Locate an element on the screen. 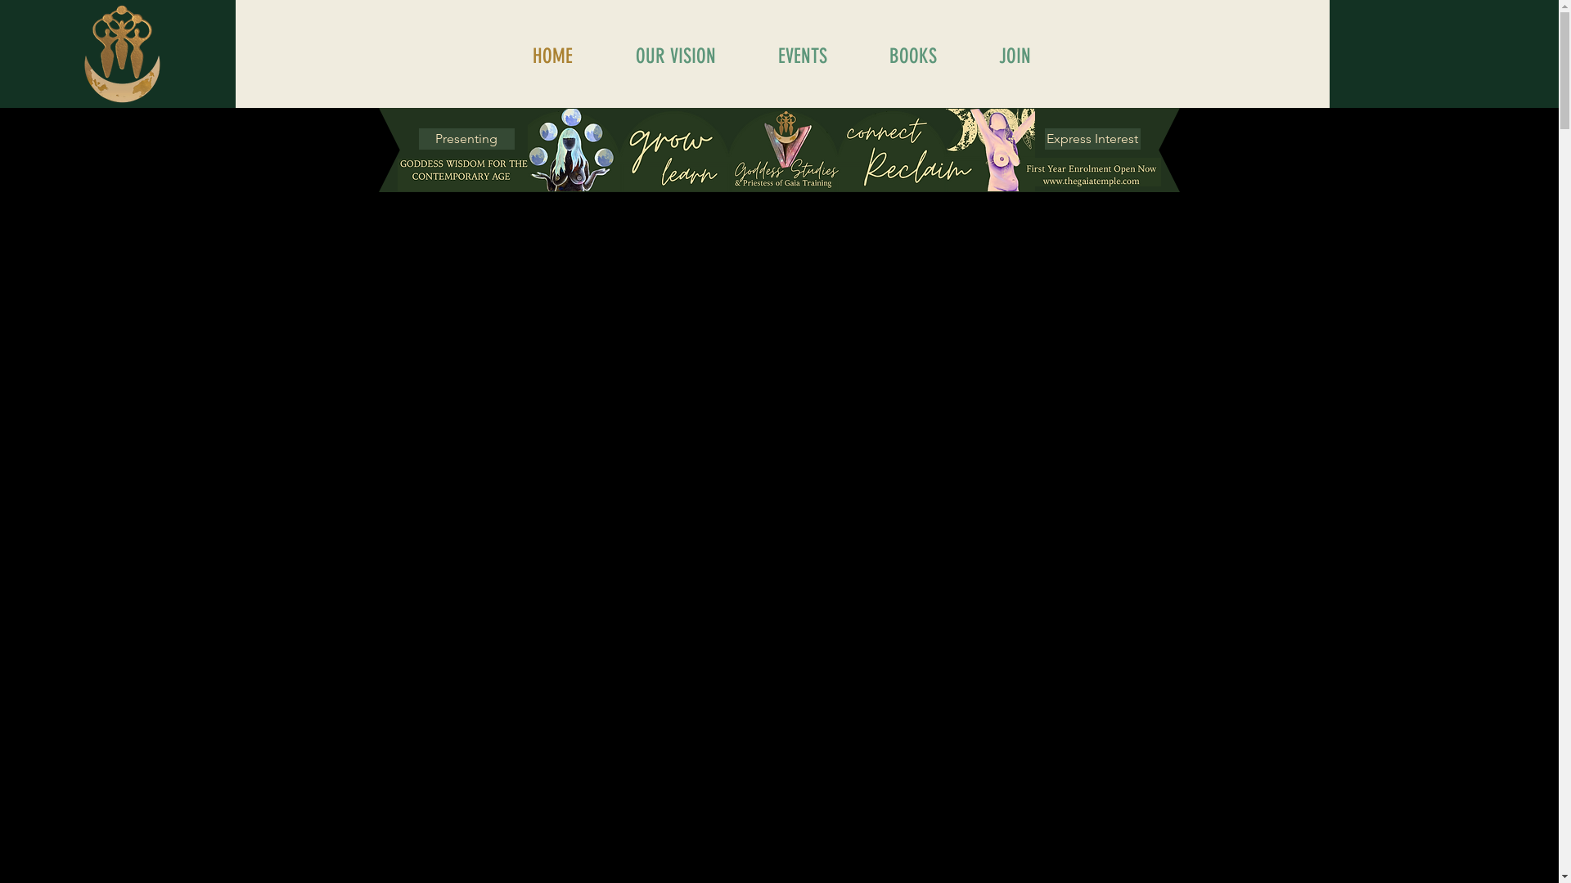 This screenshot has width=1571, height=883. _tGT_GSPOG_humanitix banners (2).png is located at coordinates (781, 150).